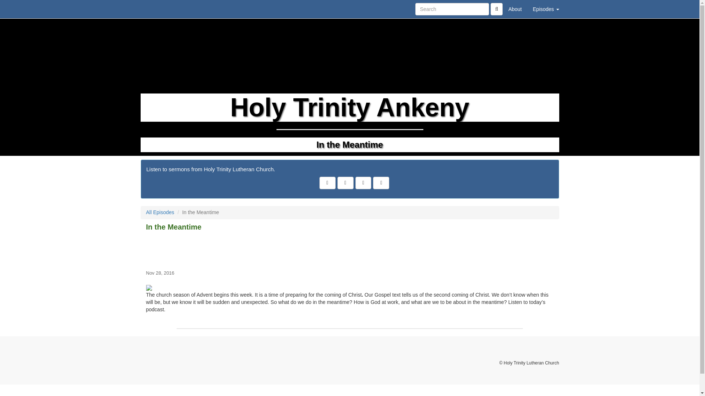 The height and width of the screenshot is (396, 705). What do you see at coordinates (350, 249) in the screenshot?
I see `In the Meantime` at bounding box center [350, 249].